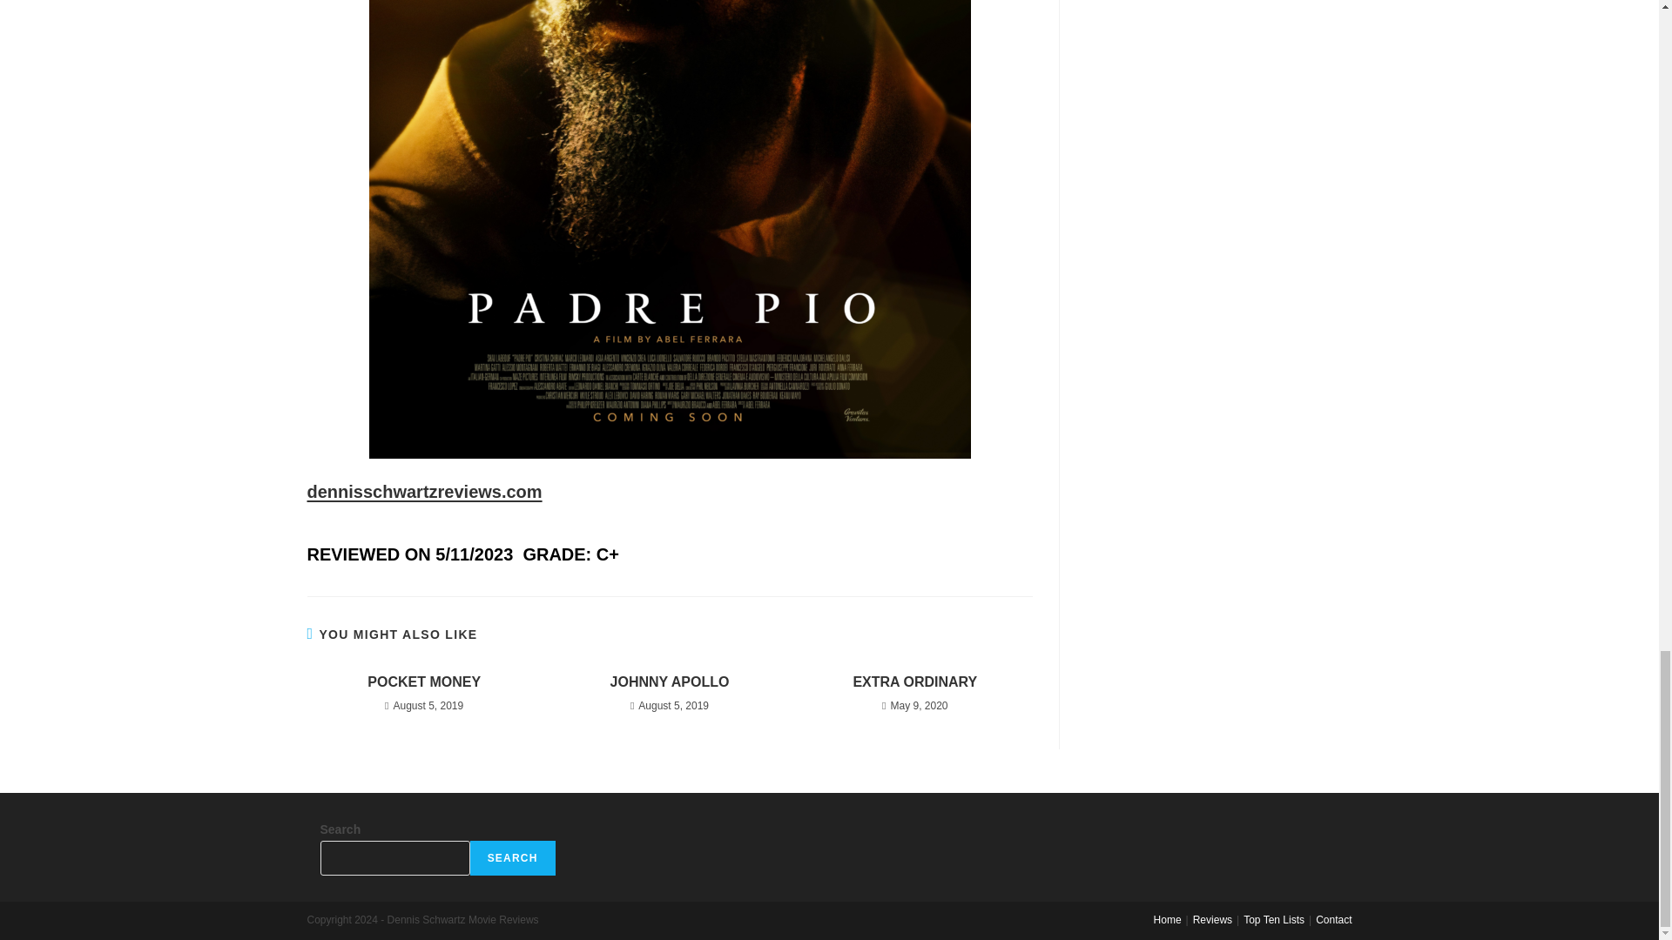 This screenshot has height=940, width=1672. I want to click on Contact, so click(1333, 919).